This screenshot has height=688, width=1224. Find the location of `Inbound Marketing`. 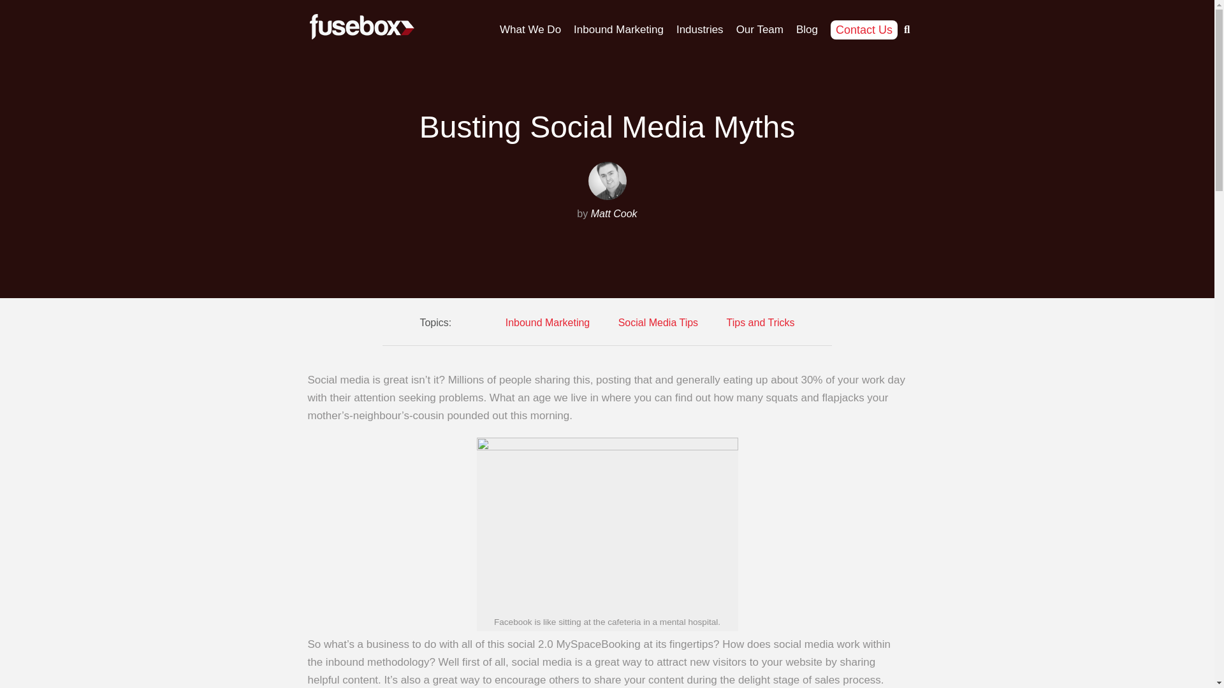

Inbound Marketing is located at coordinates (618, 29).